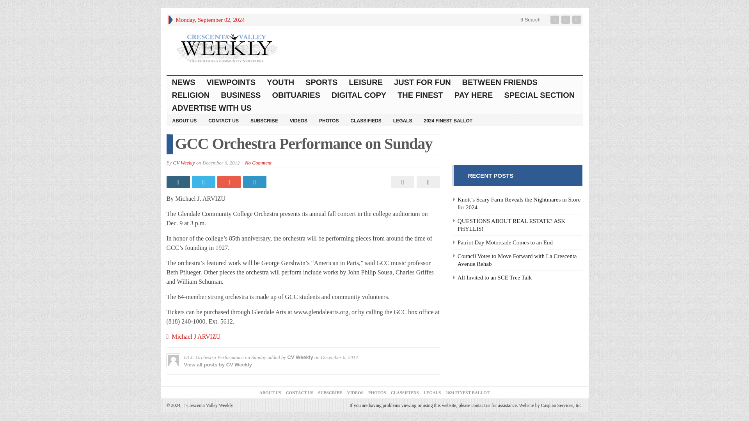 Image resolution: width=749 pixels, height=421 pixels. What do you see at coordinates (255, 182) in the screenshot?
I see `Share on LinkedIn` at bounding box center [255, 182].